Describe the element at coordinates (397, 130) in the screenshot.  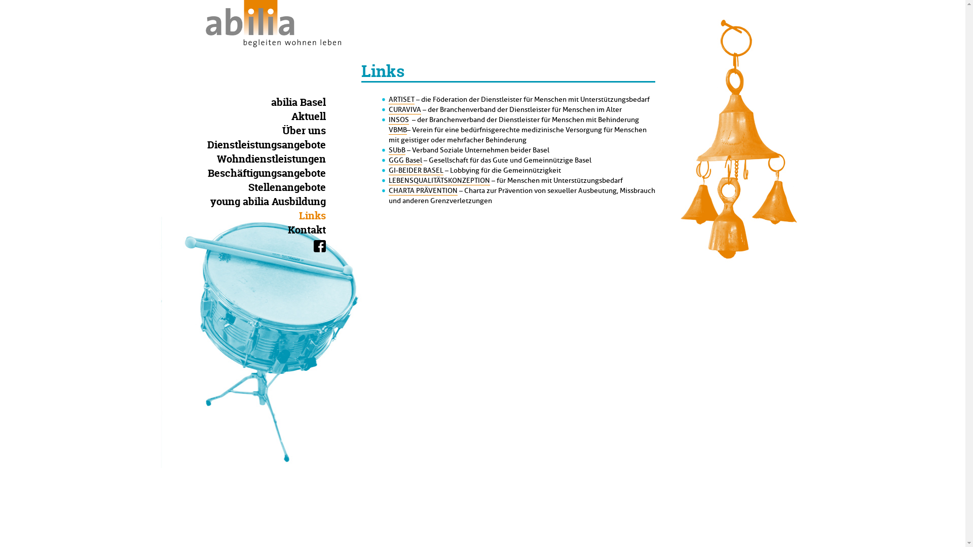
I see `VBMB` at that location.